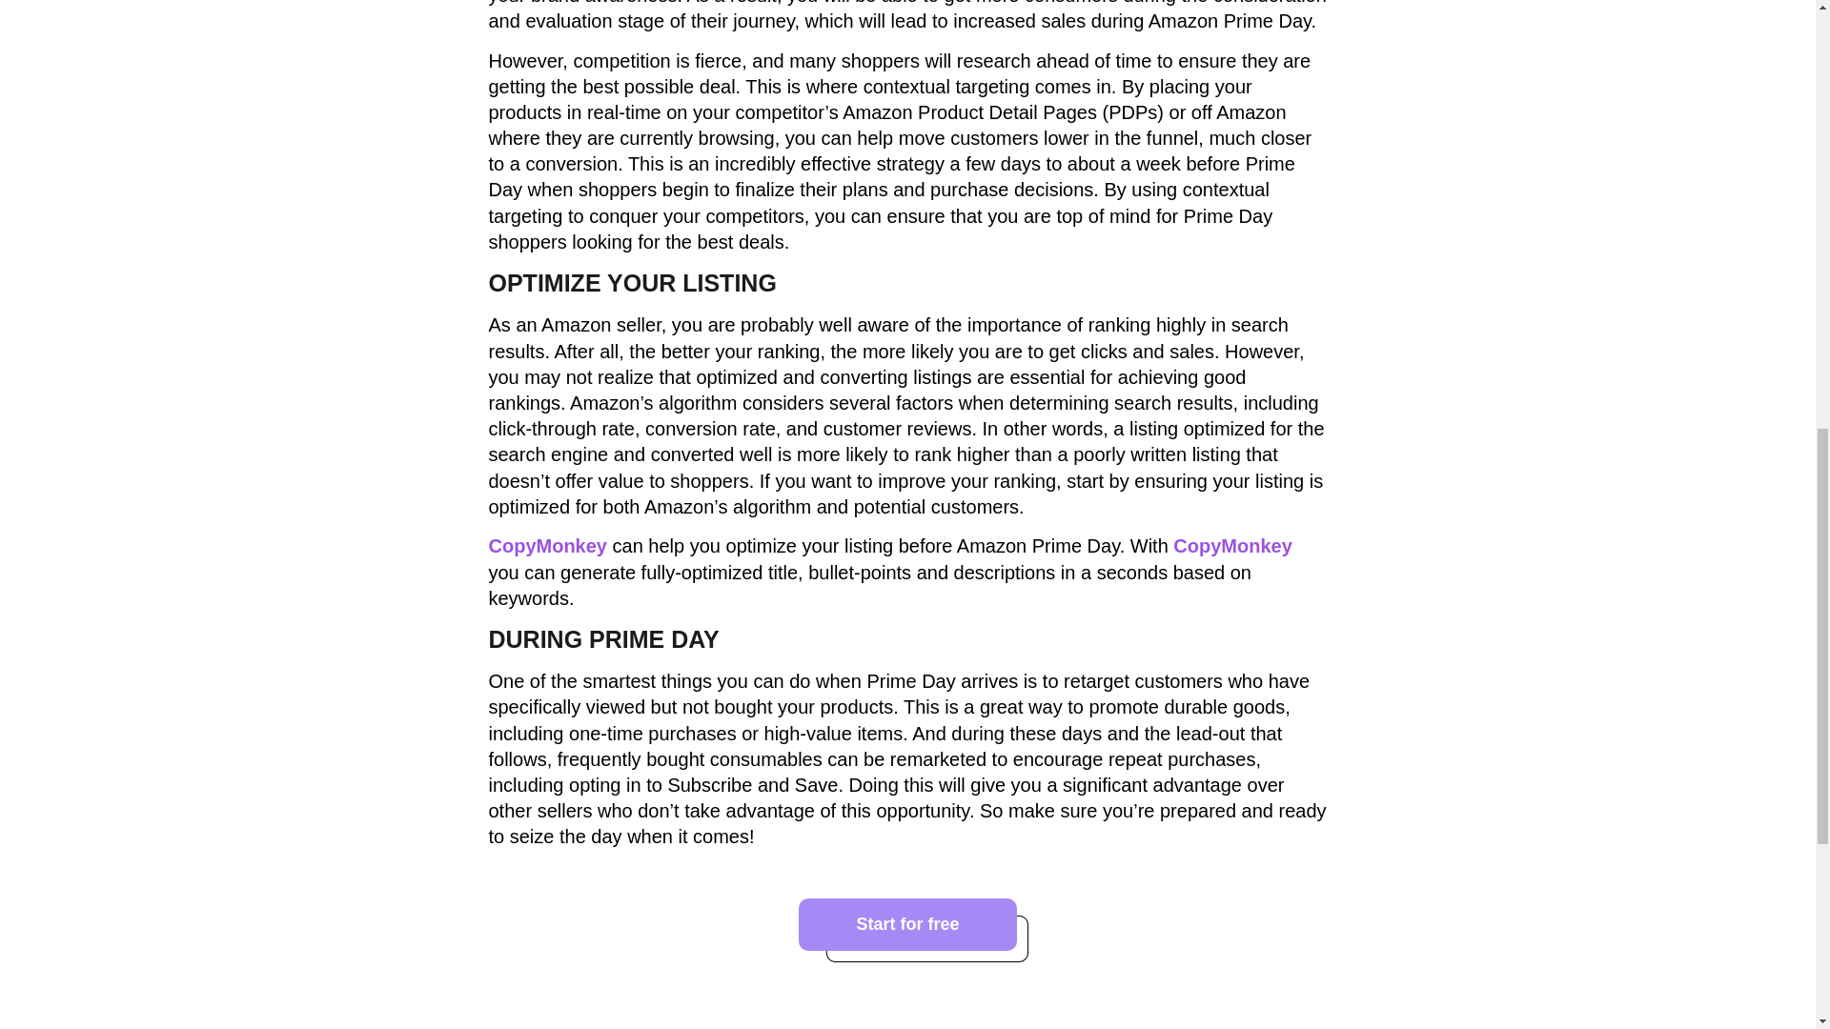 The height and width of the screenshot is (1029, 1830). What do you see at coordinates (547, 545) in the screenshot?
I see `CopyMonkey` at bounding box center [547, 545].